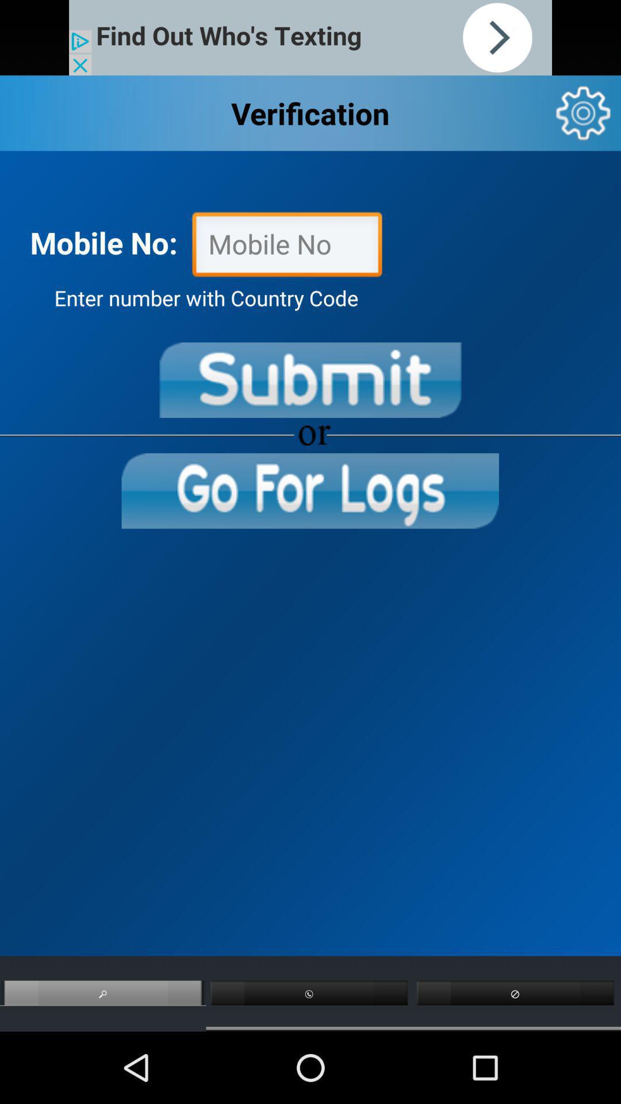  Describe the element at coordinates (310, 491) in the screenshot. I see `view logs` at that location.